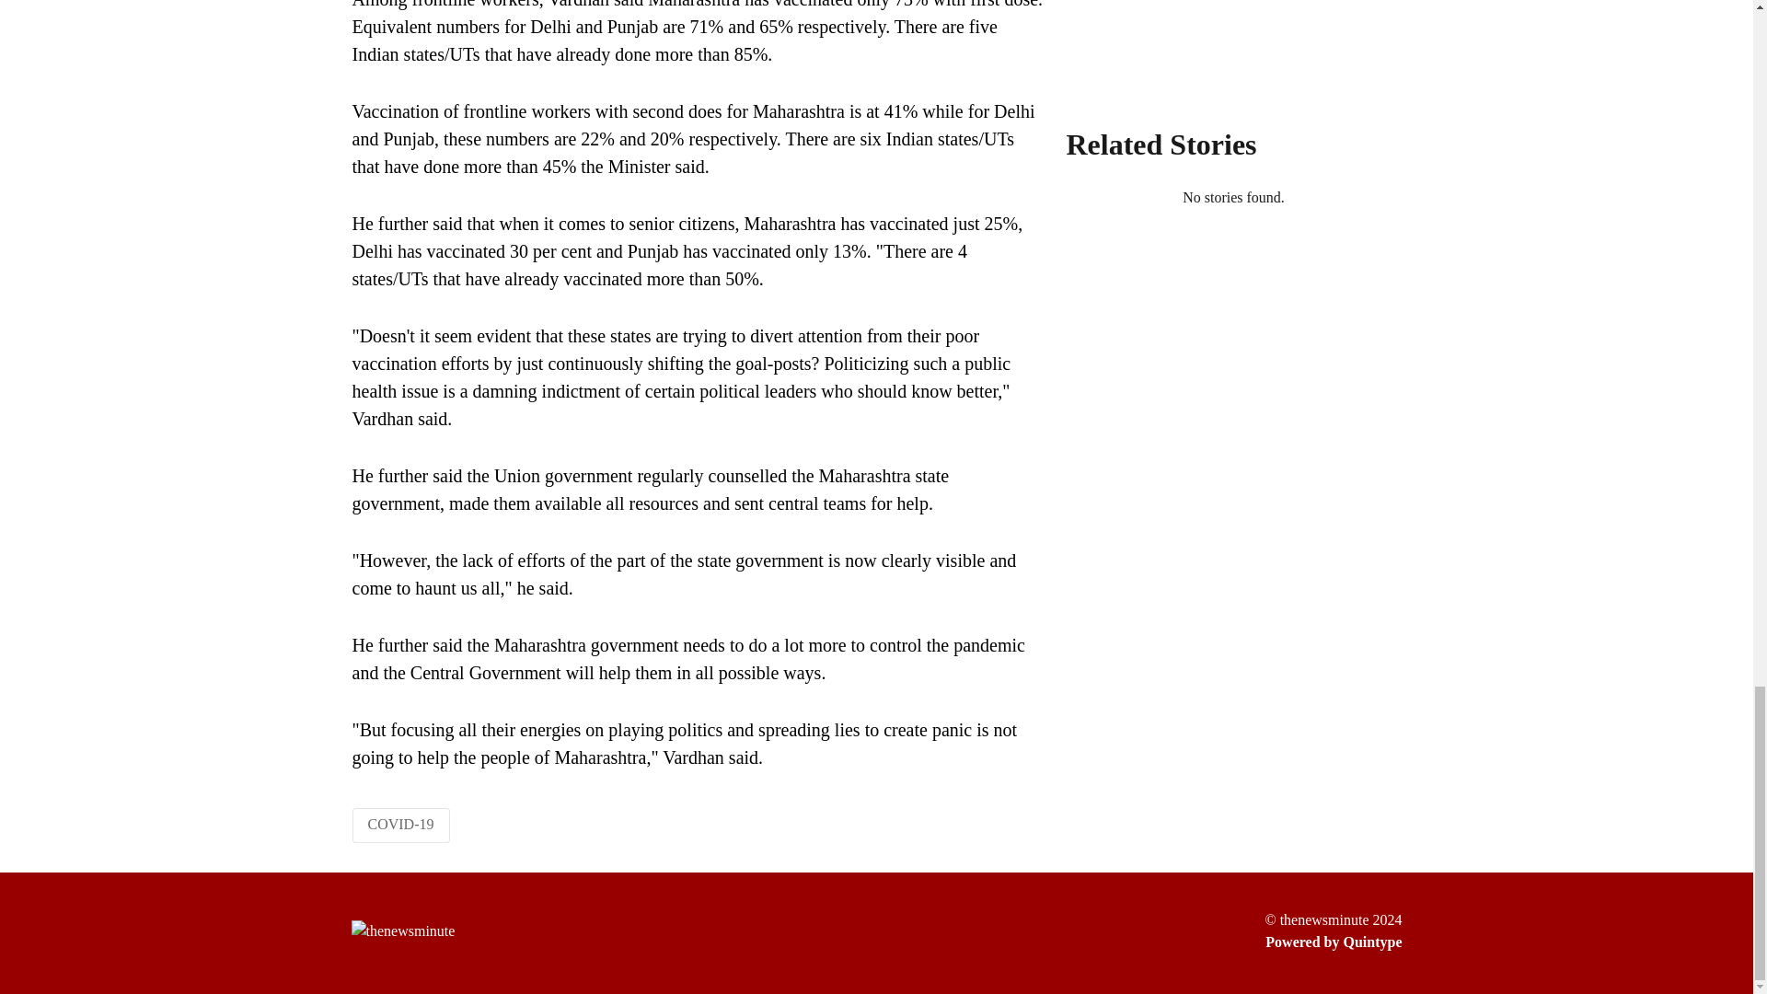  Describe the element at coordinates (1333, 942) in the screenshot. I see `Powered by Quintype` at that location.